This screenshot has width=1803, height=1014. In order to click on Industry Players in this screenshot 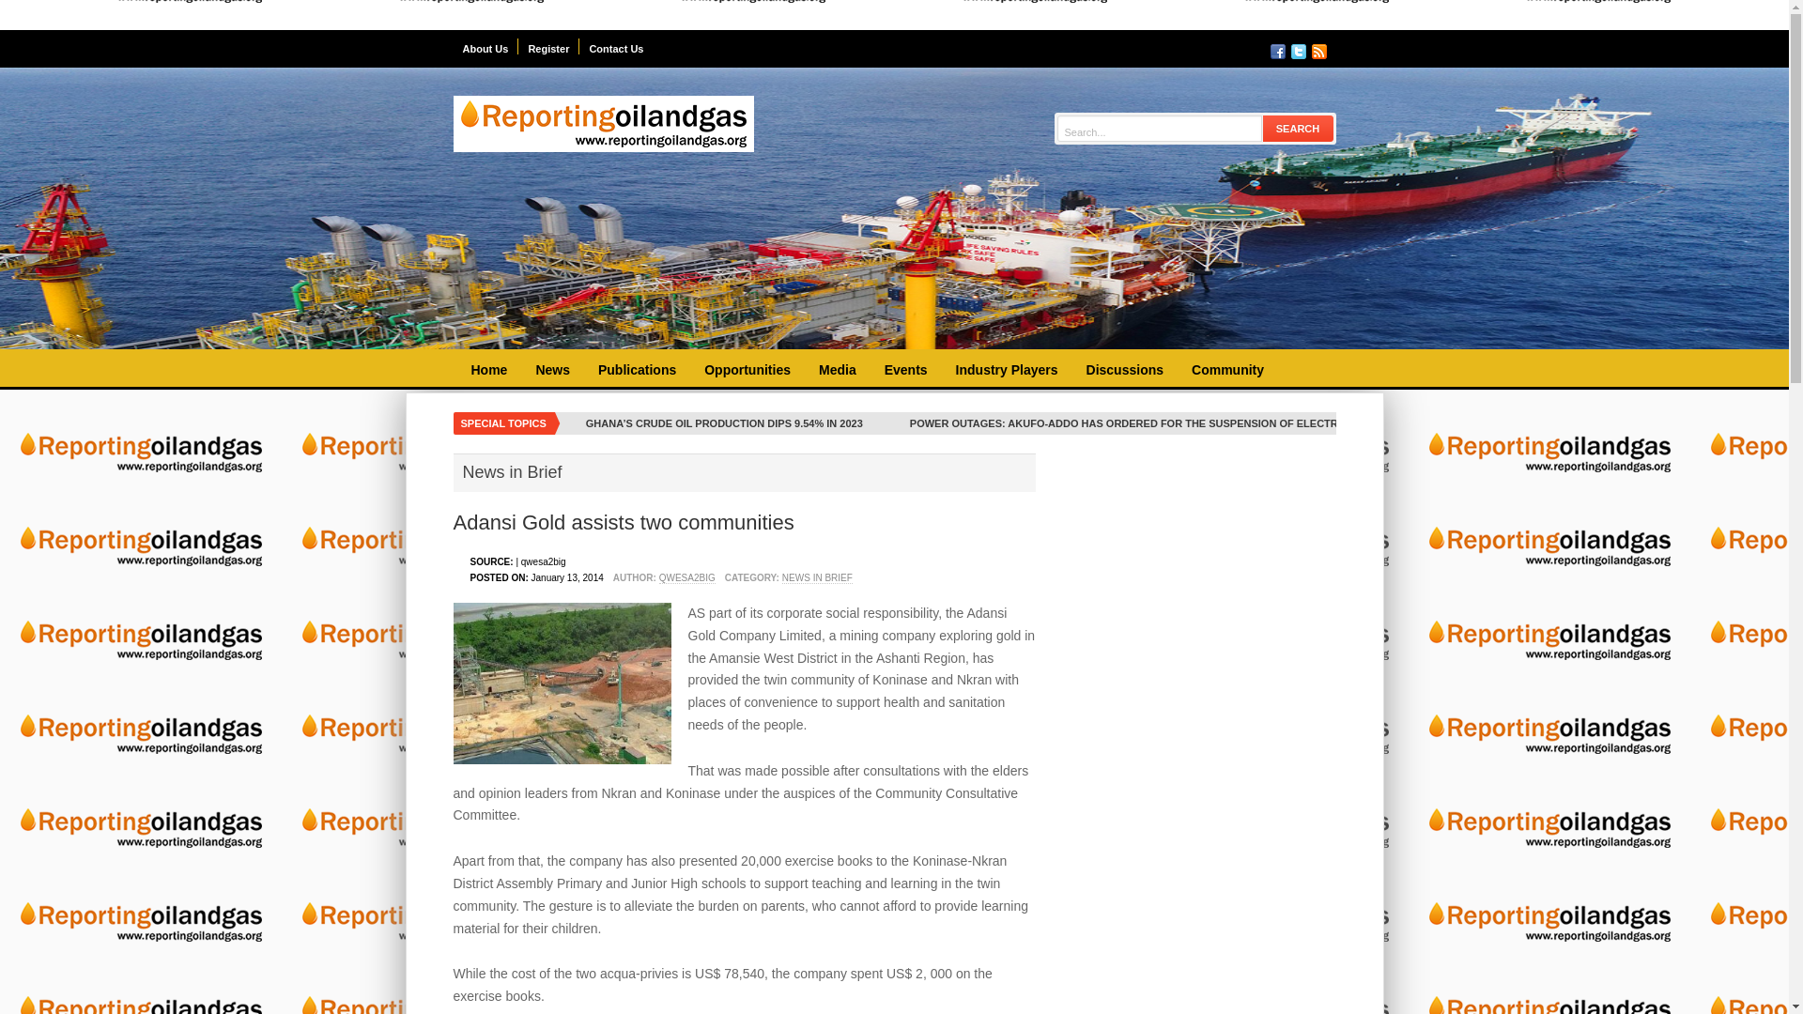, I will do `click(1007, 370)`.